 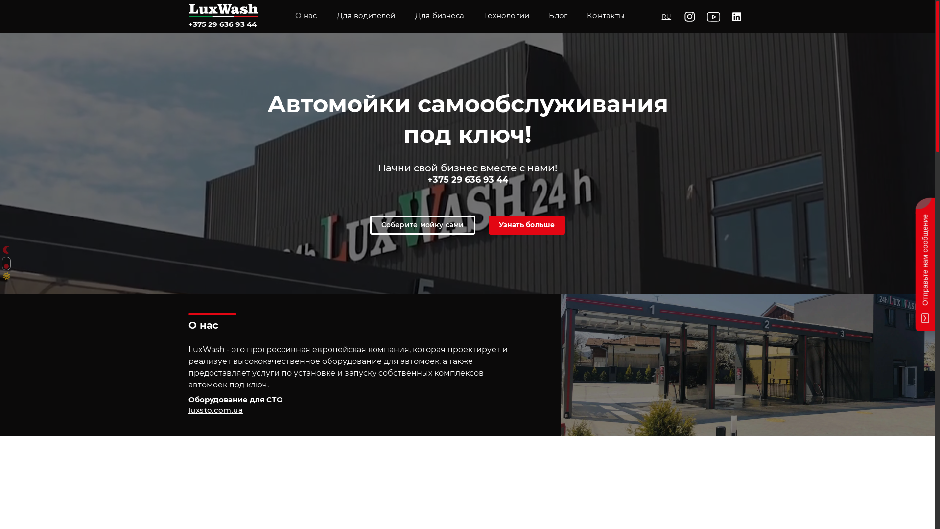 I want to click on luxsto.com.ua, so click(x=215, y=410).